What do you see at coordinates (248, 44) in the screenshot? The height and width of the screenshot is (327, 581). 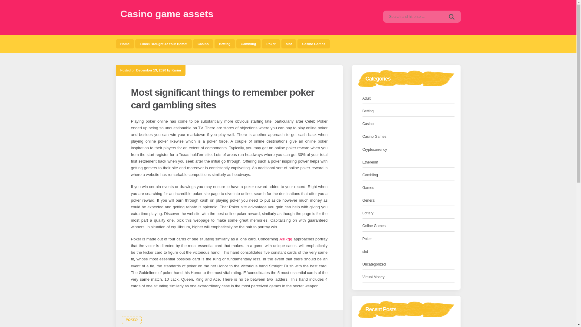 I see `Gambling` at bounding box center [248, 44].